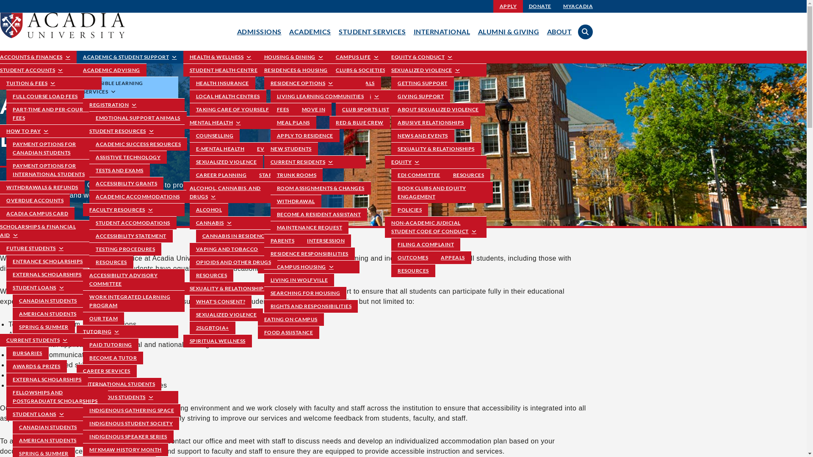 This screenshot has width=813, height=457. I want to click on BOOK CLUBS AND EQUITY ENGAGEMENT, so click(442, 192).